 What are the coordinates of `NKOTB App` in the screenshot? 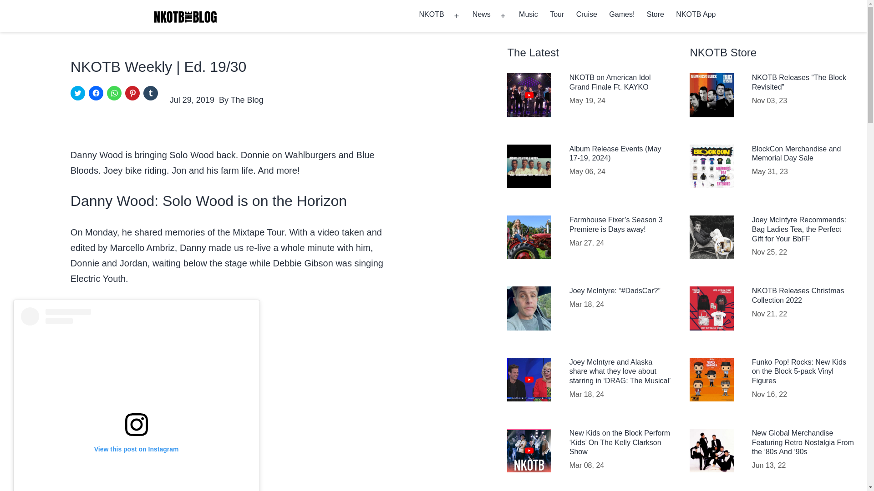 It's located at (696, 15).